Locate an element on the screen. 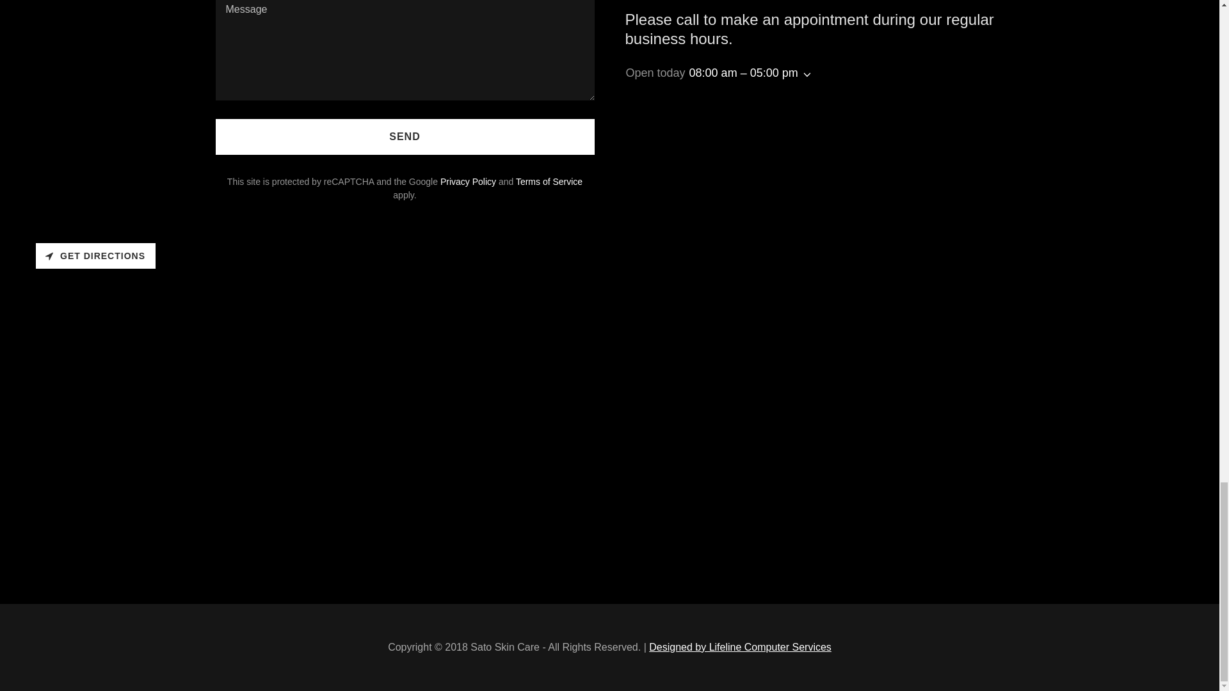 The image size is (1229, 691). GET DIRECTIONS is located at coordinates (95, 256).